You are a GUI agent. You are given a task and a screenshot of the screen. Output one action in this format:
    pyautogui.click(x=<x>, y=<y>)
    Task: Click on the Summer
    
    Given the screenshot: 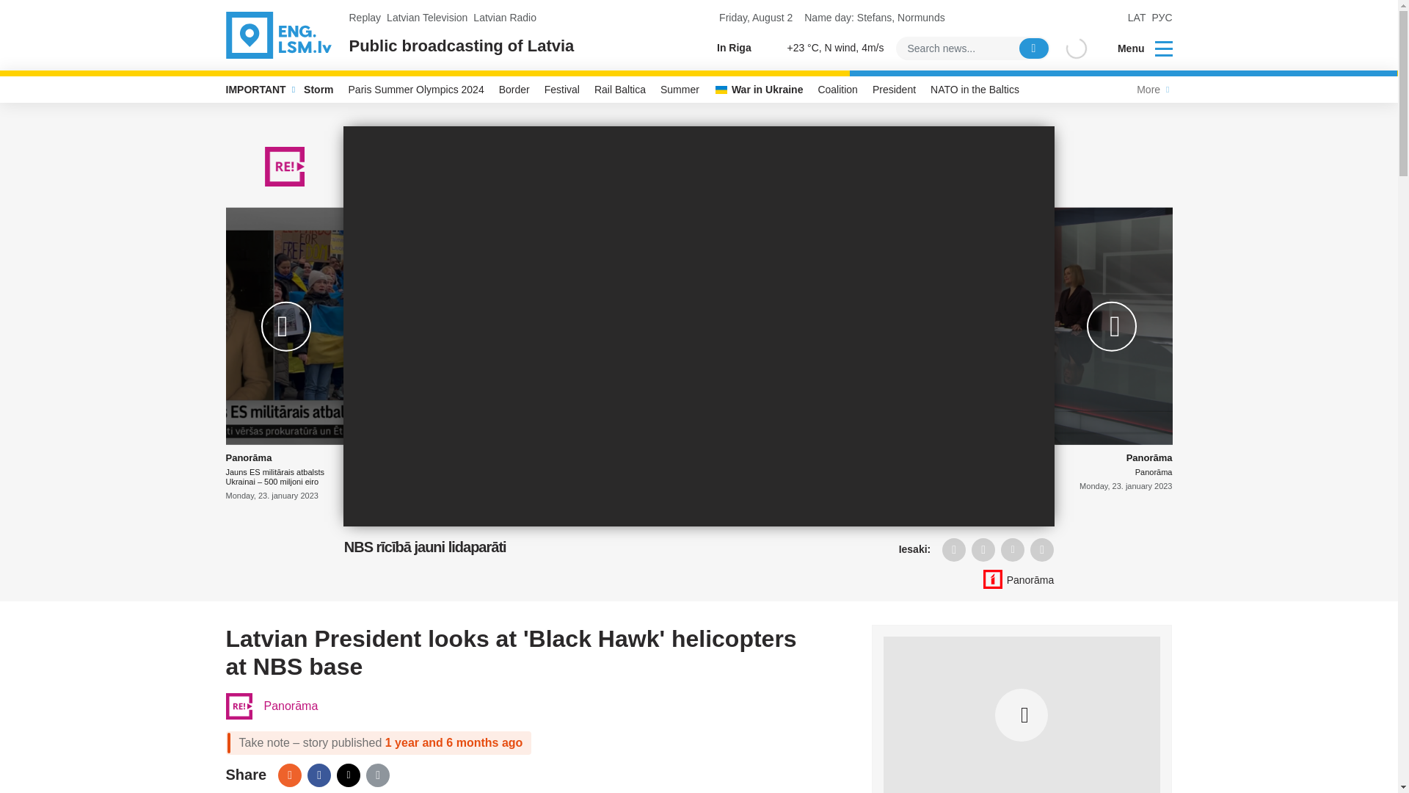 What is the action you would take?
    pyautogui.click(x=680, y=90)
    